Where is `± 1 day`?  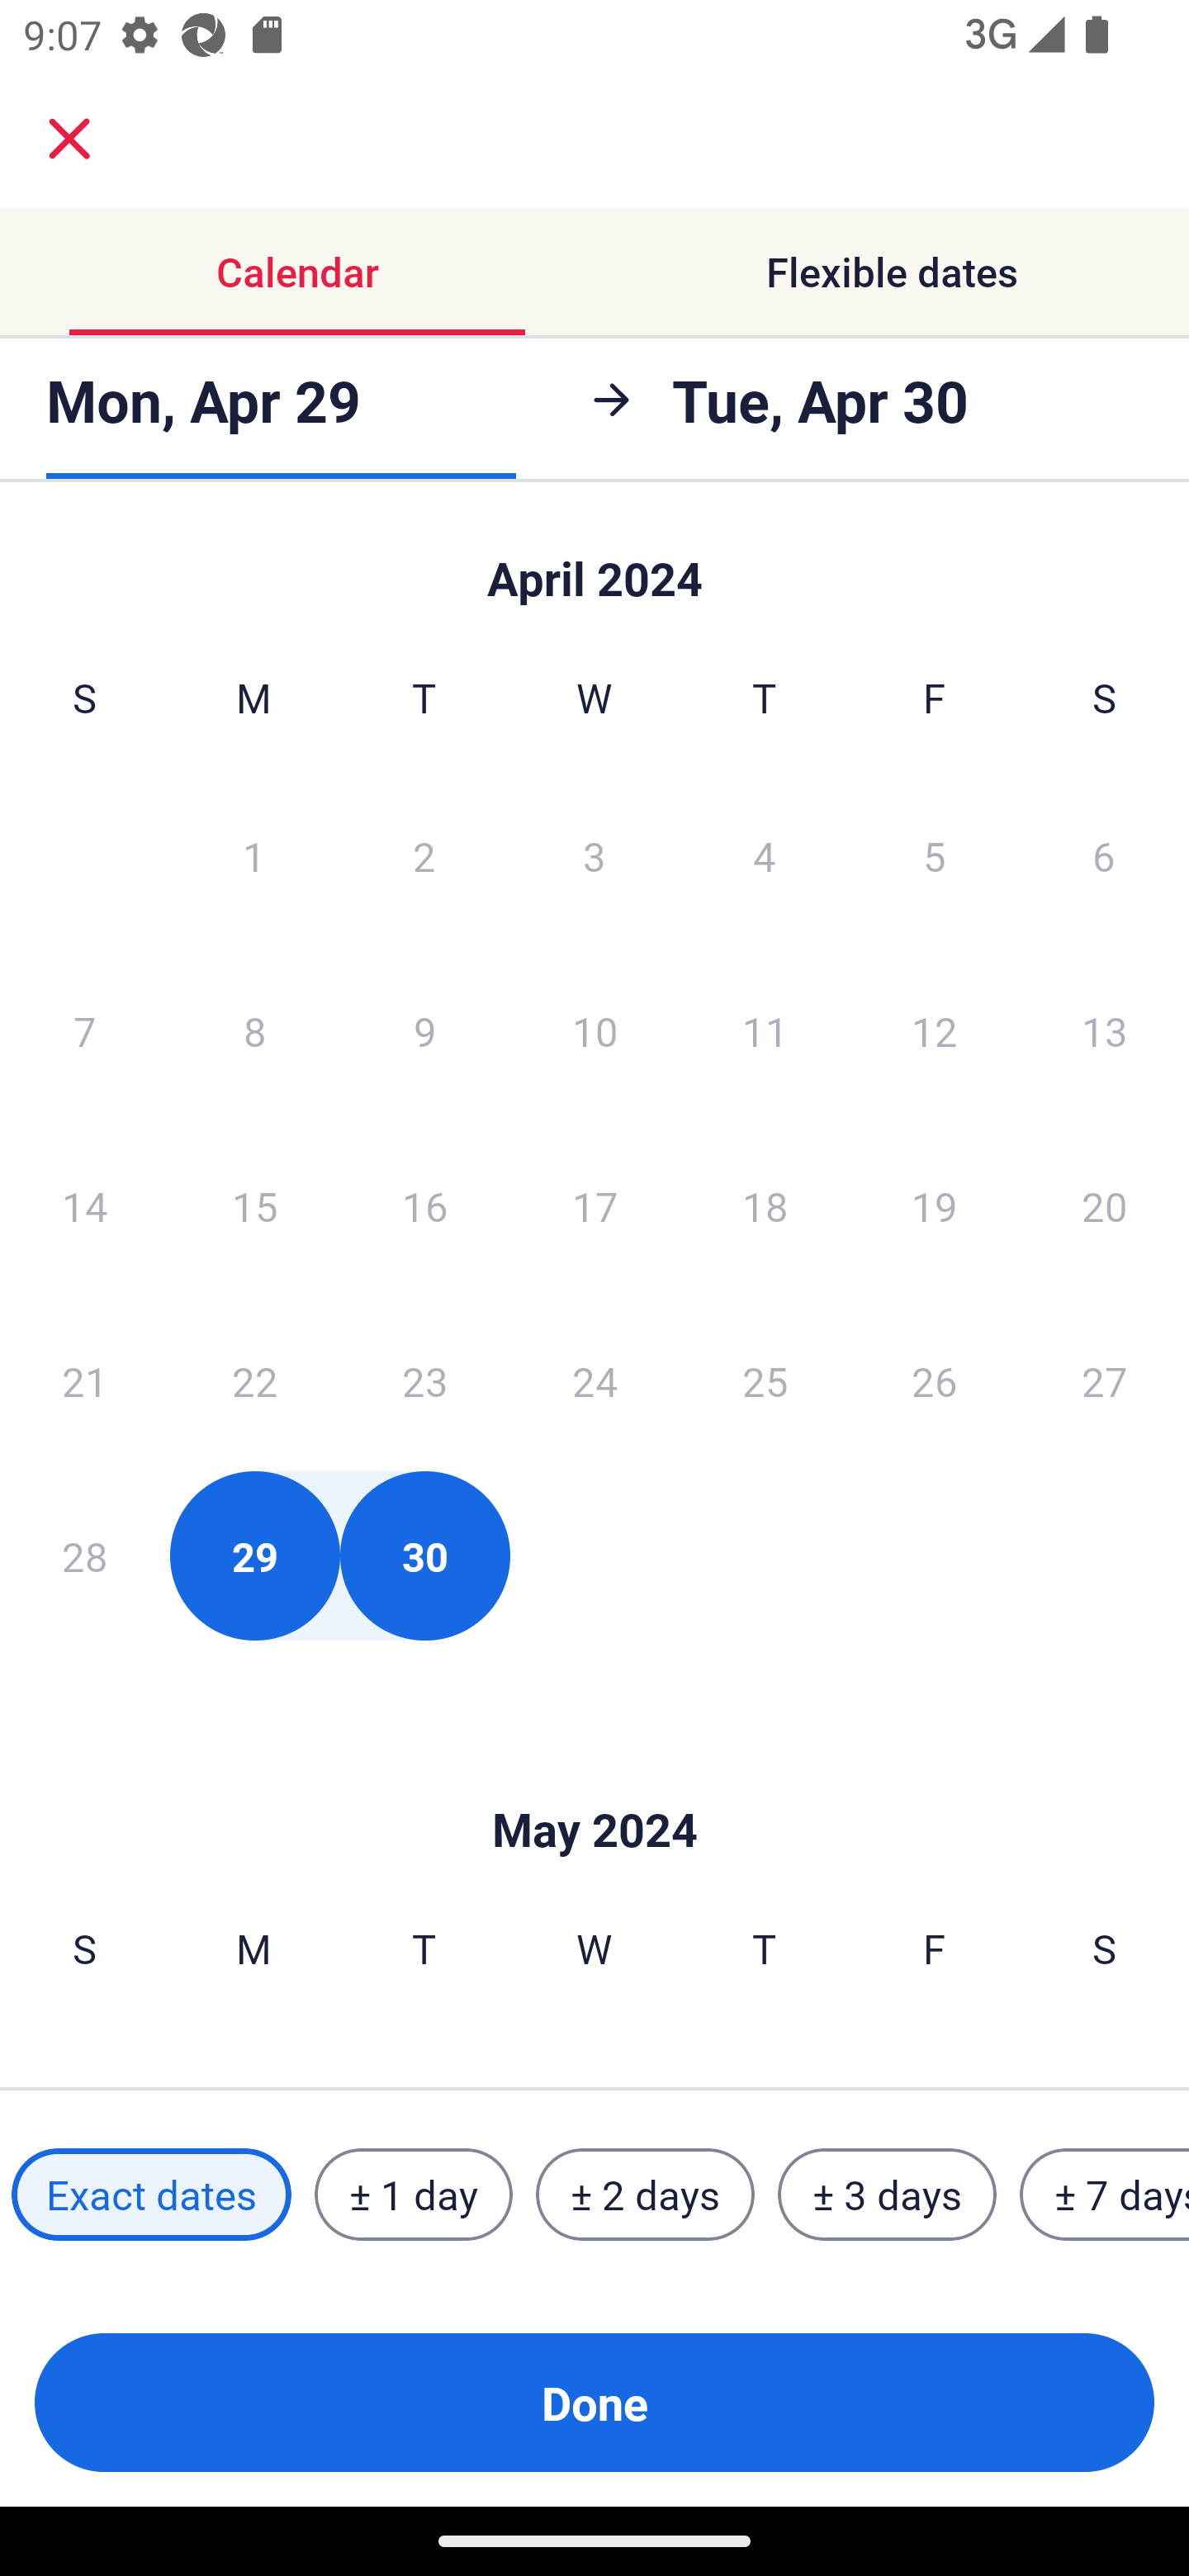 ± 1 day is located at coordinates (413, 2195).